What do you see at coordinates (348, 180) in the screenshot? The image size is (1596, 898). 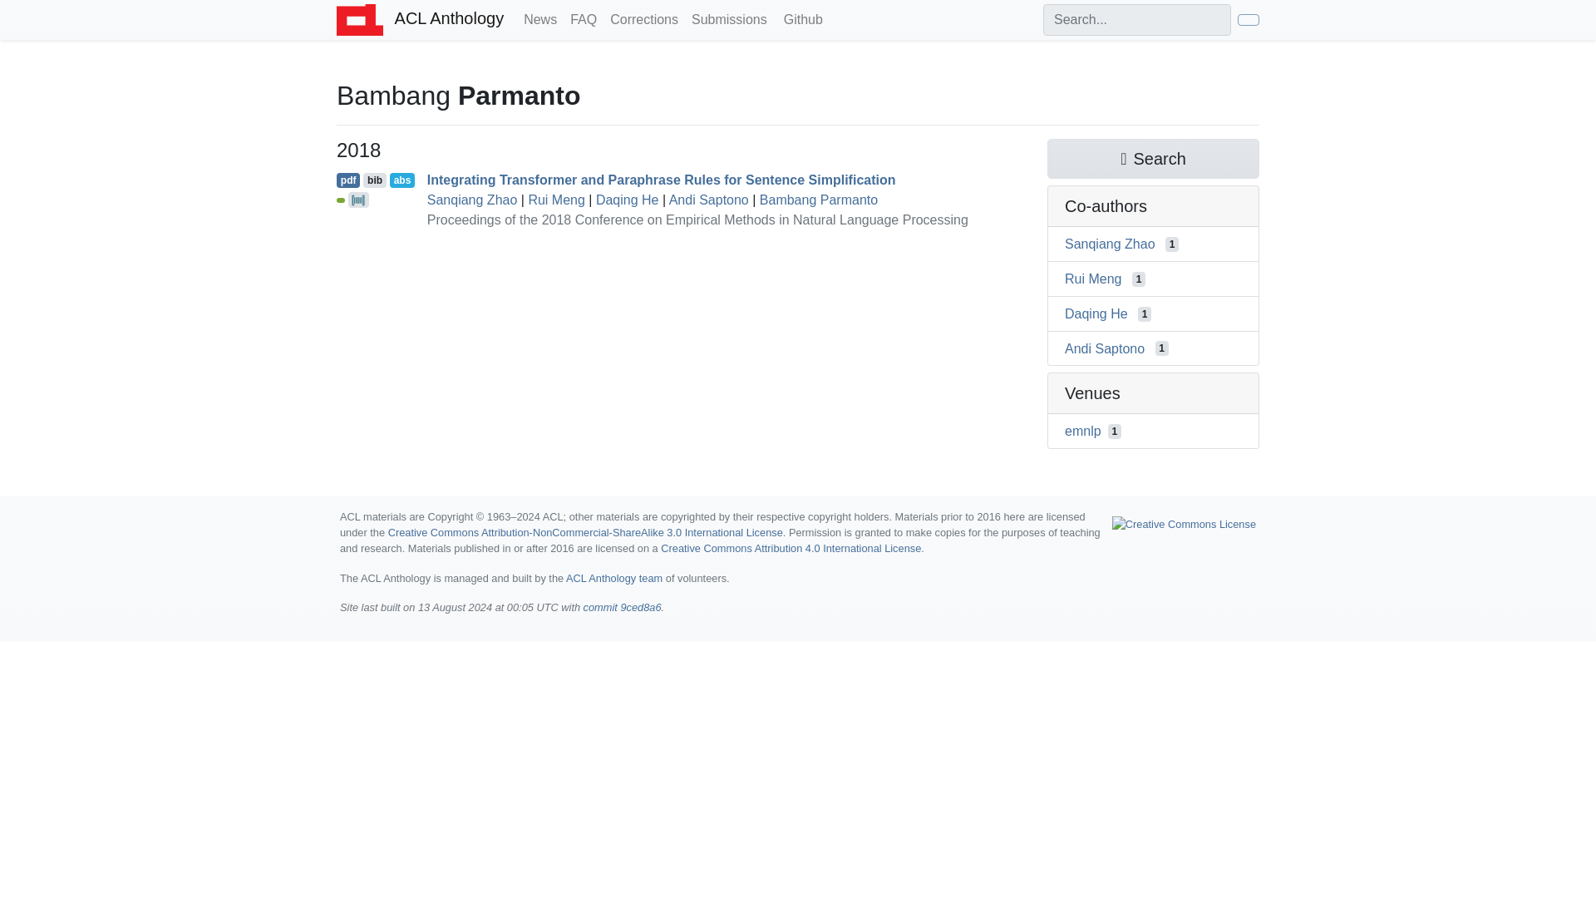 I see `Open PDF` at bounding box center [348, 180].